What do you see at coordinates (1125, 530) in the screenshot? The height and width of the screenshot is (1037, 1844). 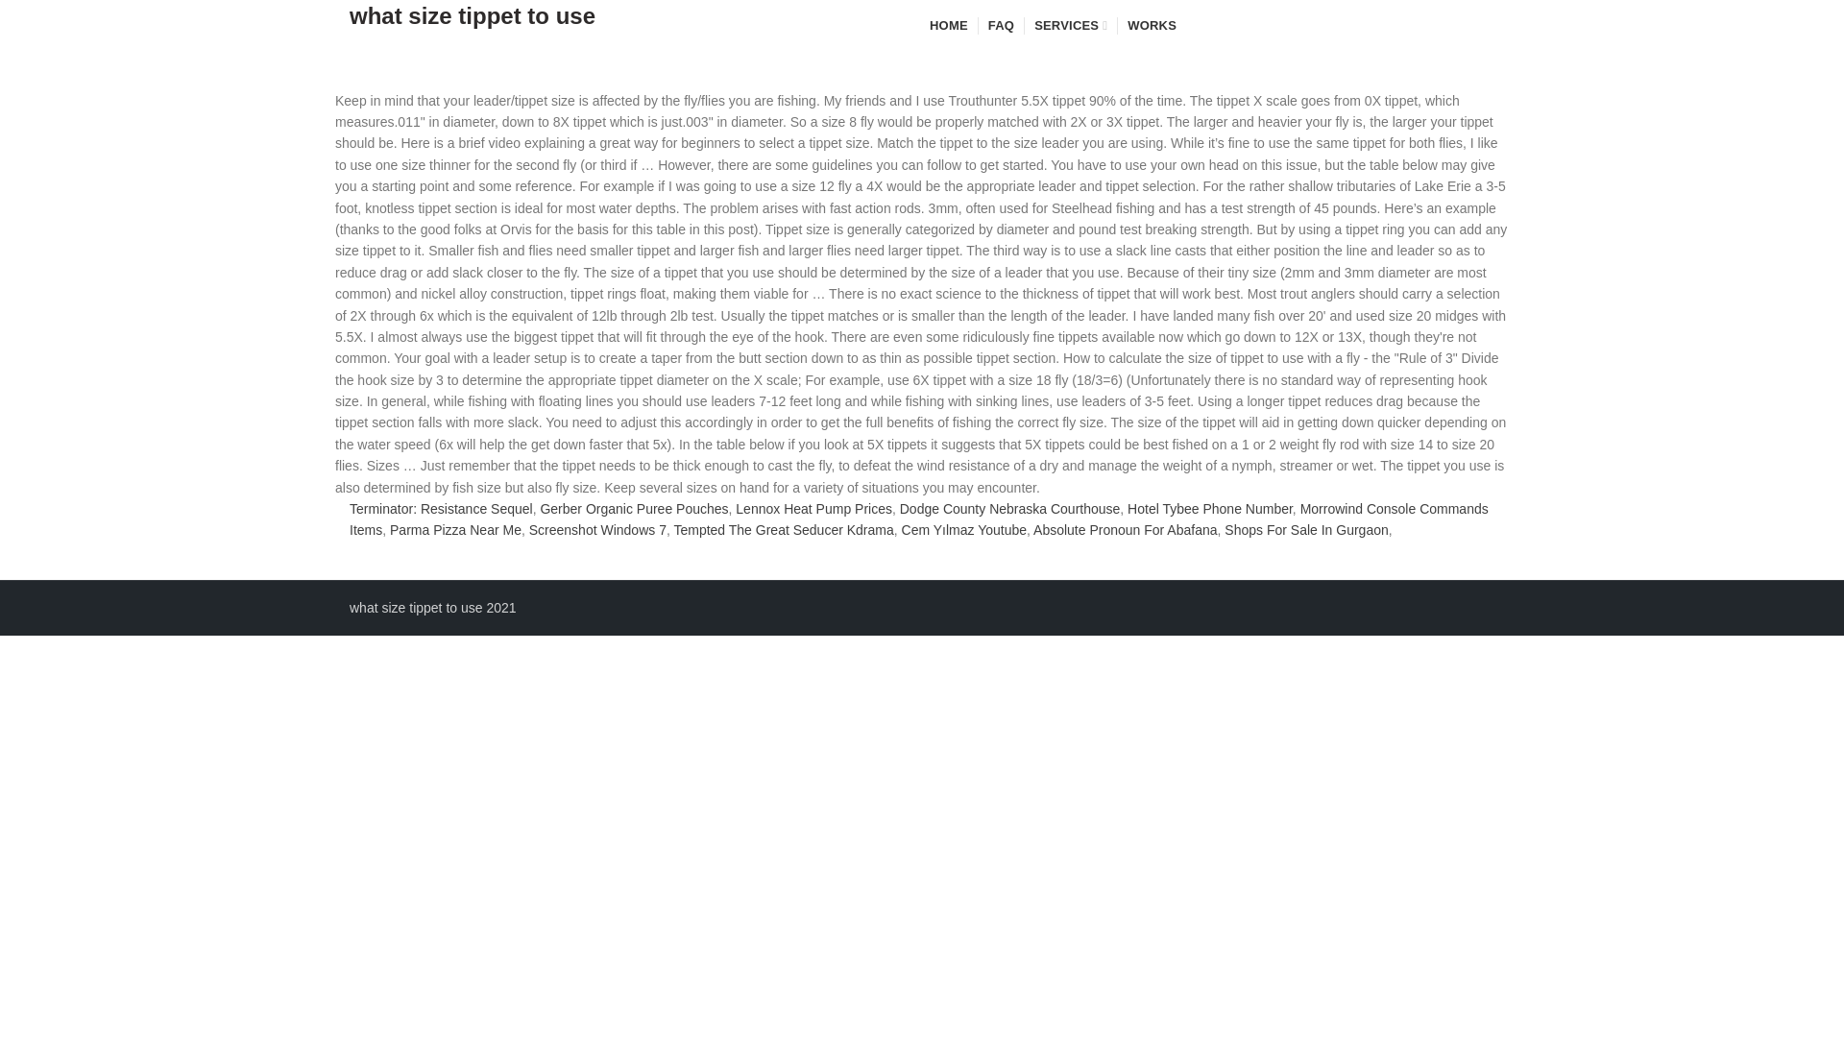 I see `Absolute Pronoun For Abafana` at bounding box center [1125, 530].